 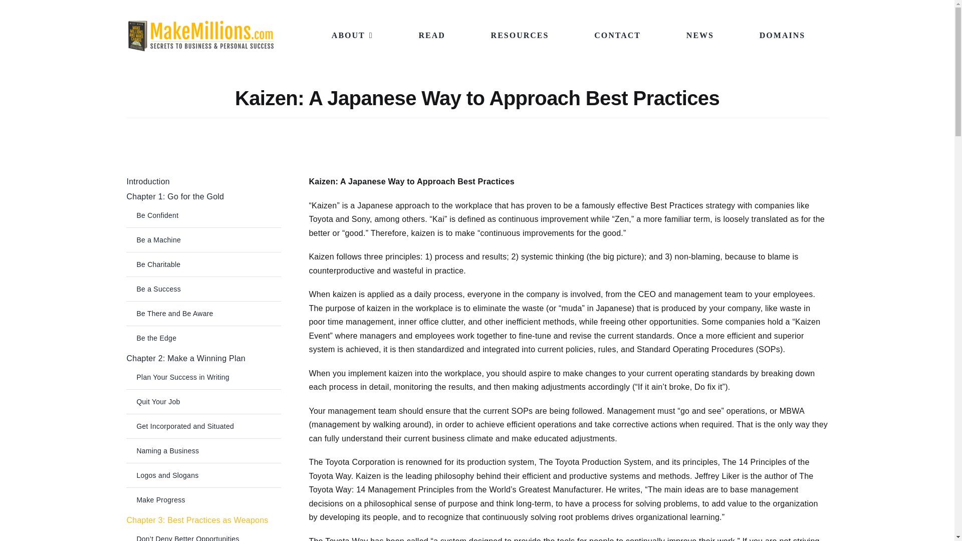 I want to click on DOMAINS, so click(x=783, y=35).